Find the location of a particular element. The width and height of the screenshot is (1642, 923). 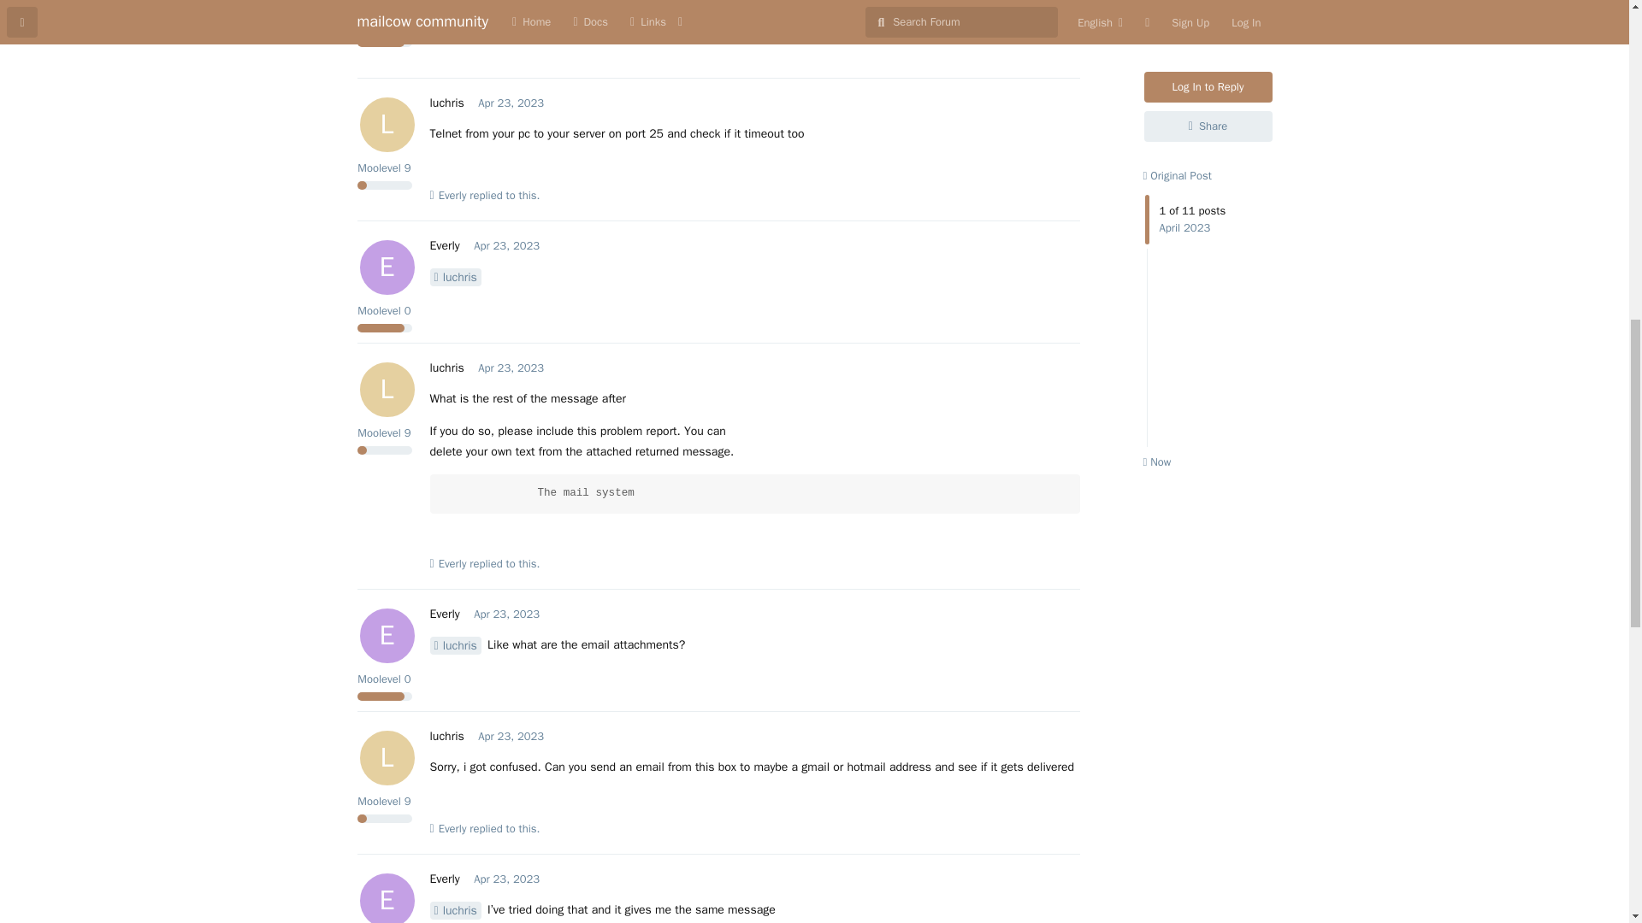

D4niel is located at coordinates (455, 0).